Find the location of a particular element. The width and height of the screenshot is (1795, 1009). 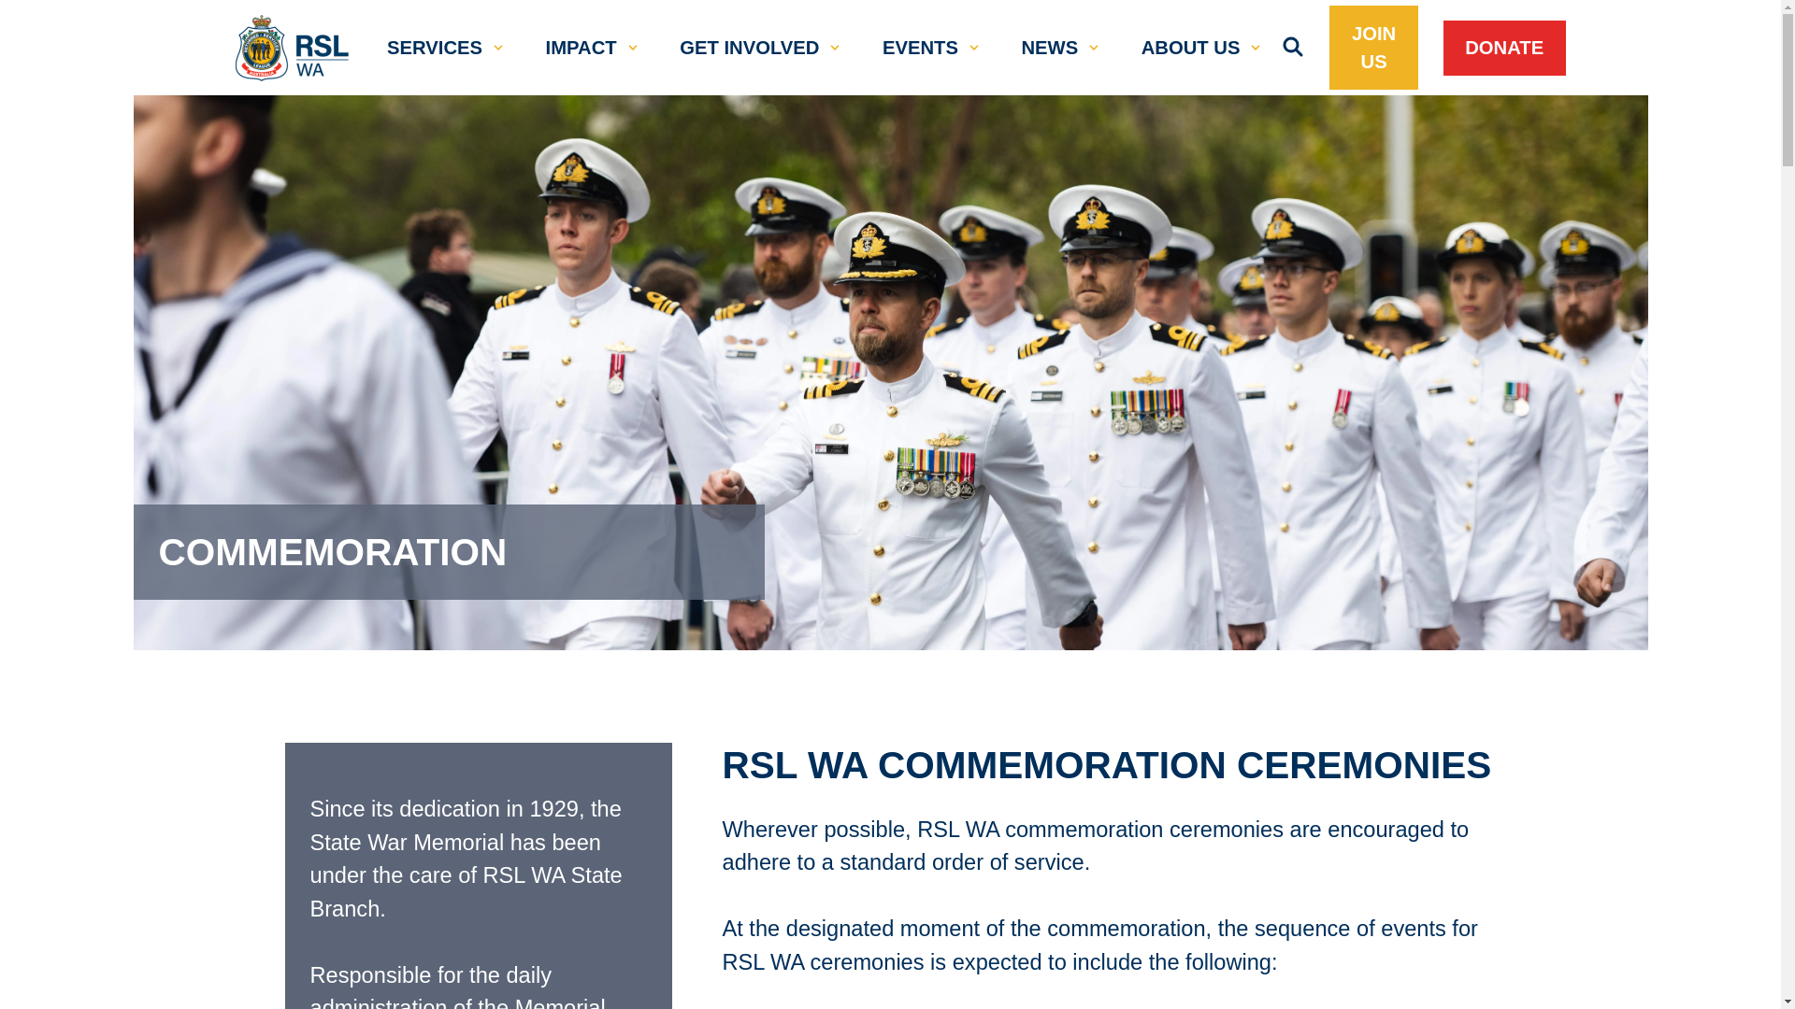

NEWS is located at coordinates (1049, 47).